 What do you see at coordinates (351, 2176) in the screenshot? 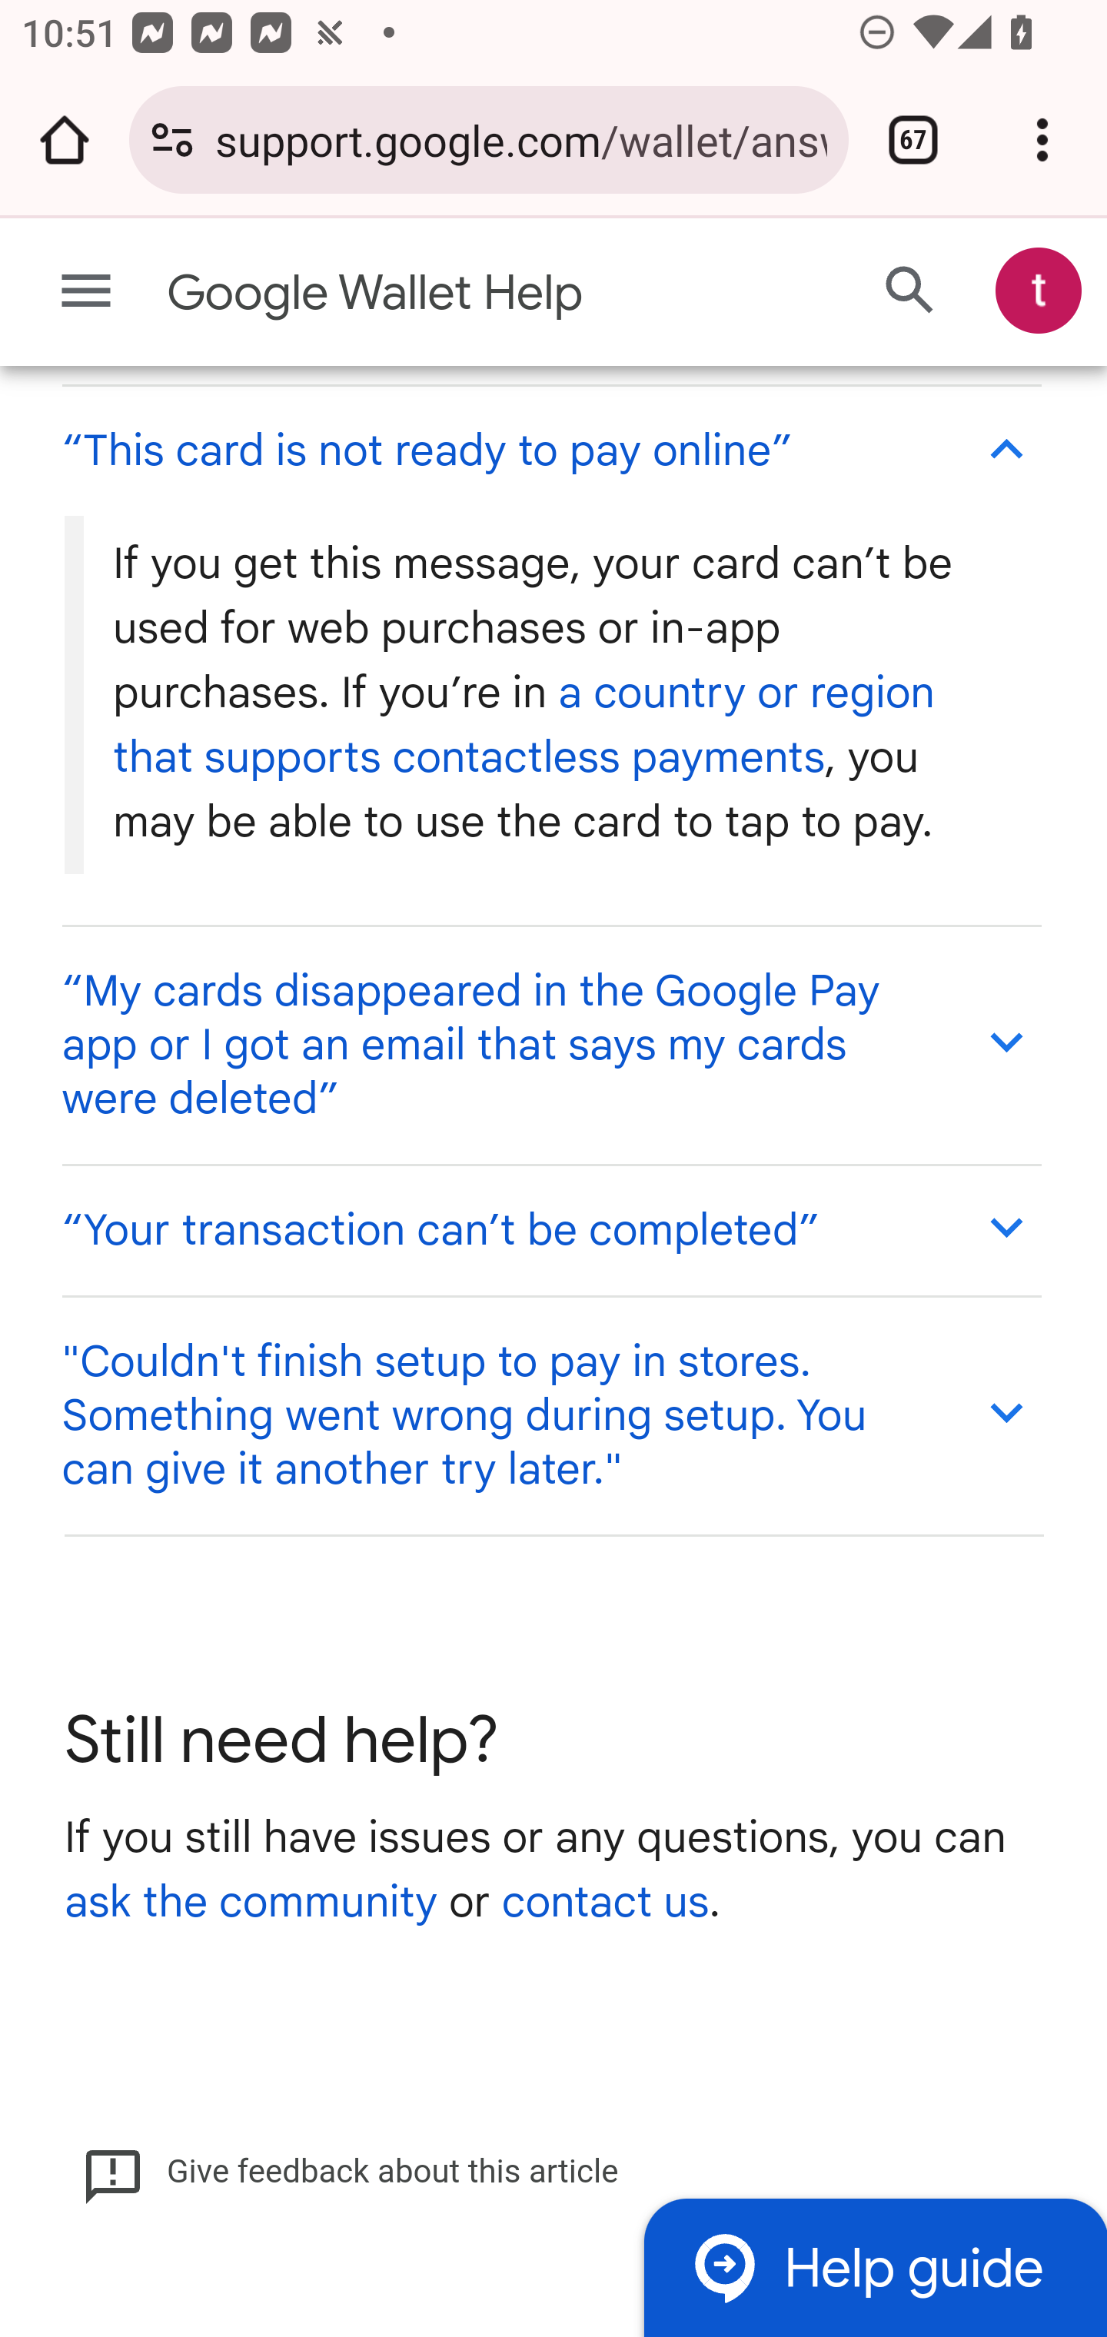
I see `Give feedback about this article` at bounding box center [351, 2176].